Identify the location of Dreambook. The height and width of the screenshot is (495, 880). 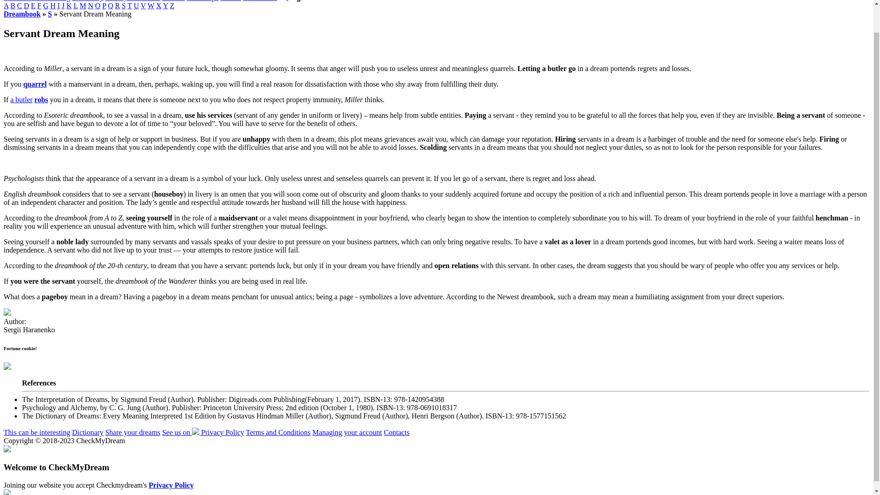
(22, 14).